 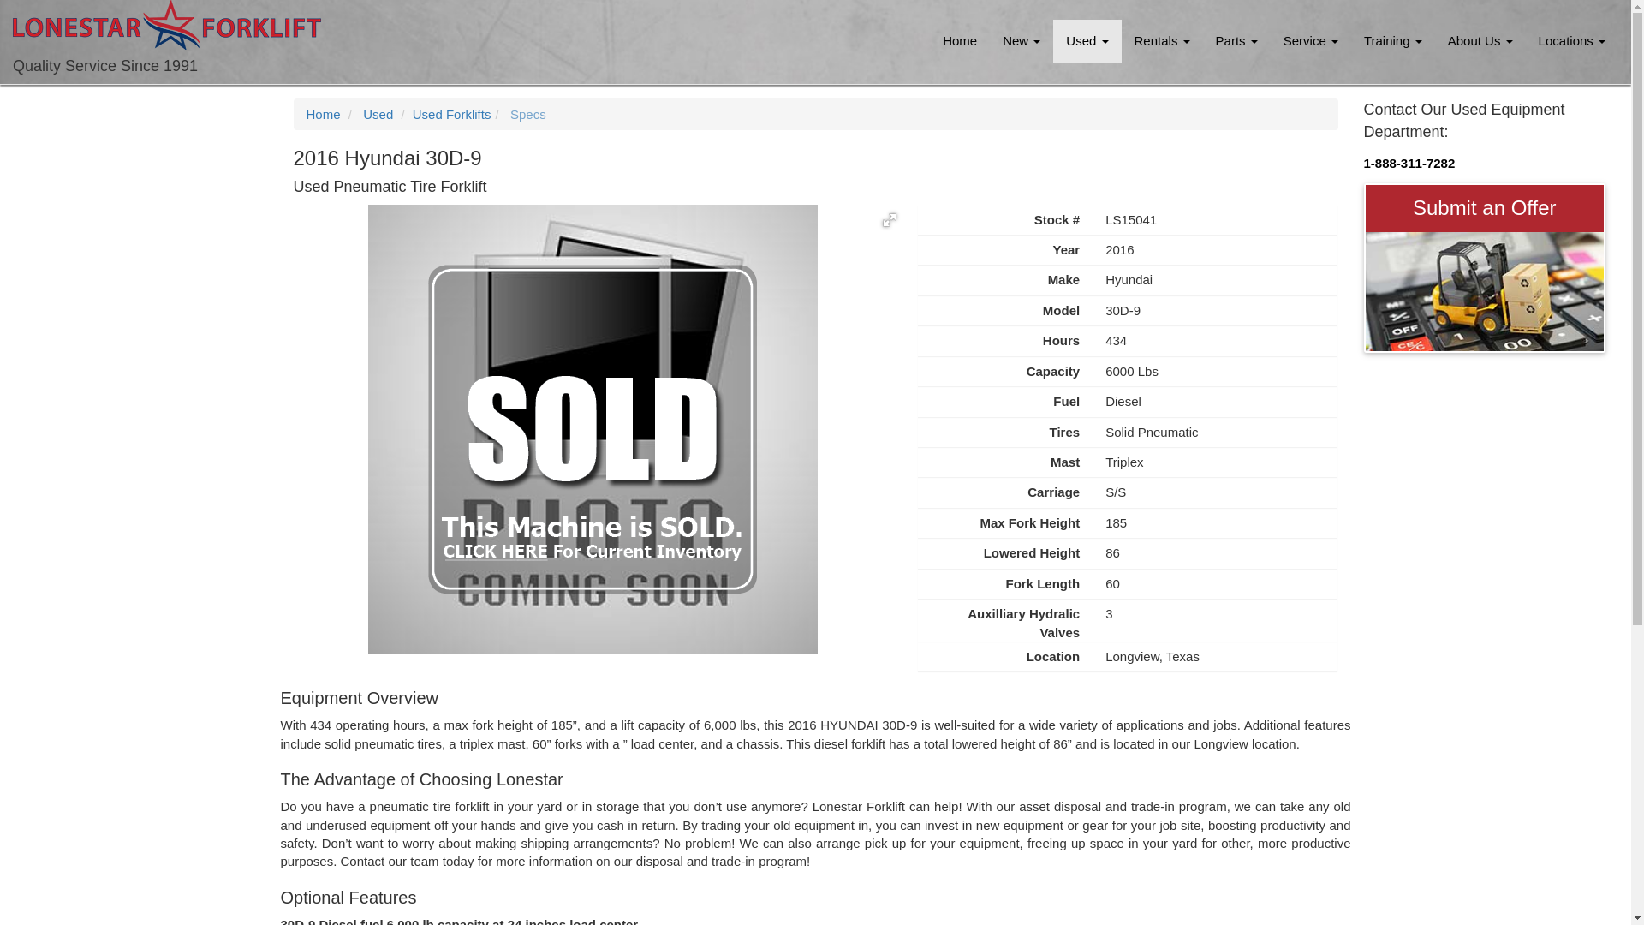 What do you see at coordinates (1162, 41) in the screenshot?
I see `Rentals` at bounding box center [1162, 41].